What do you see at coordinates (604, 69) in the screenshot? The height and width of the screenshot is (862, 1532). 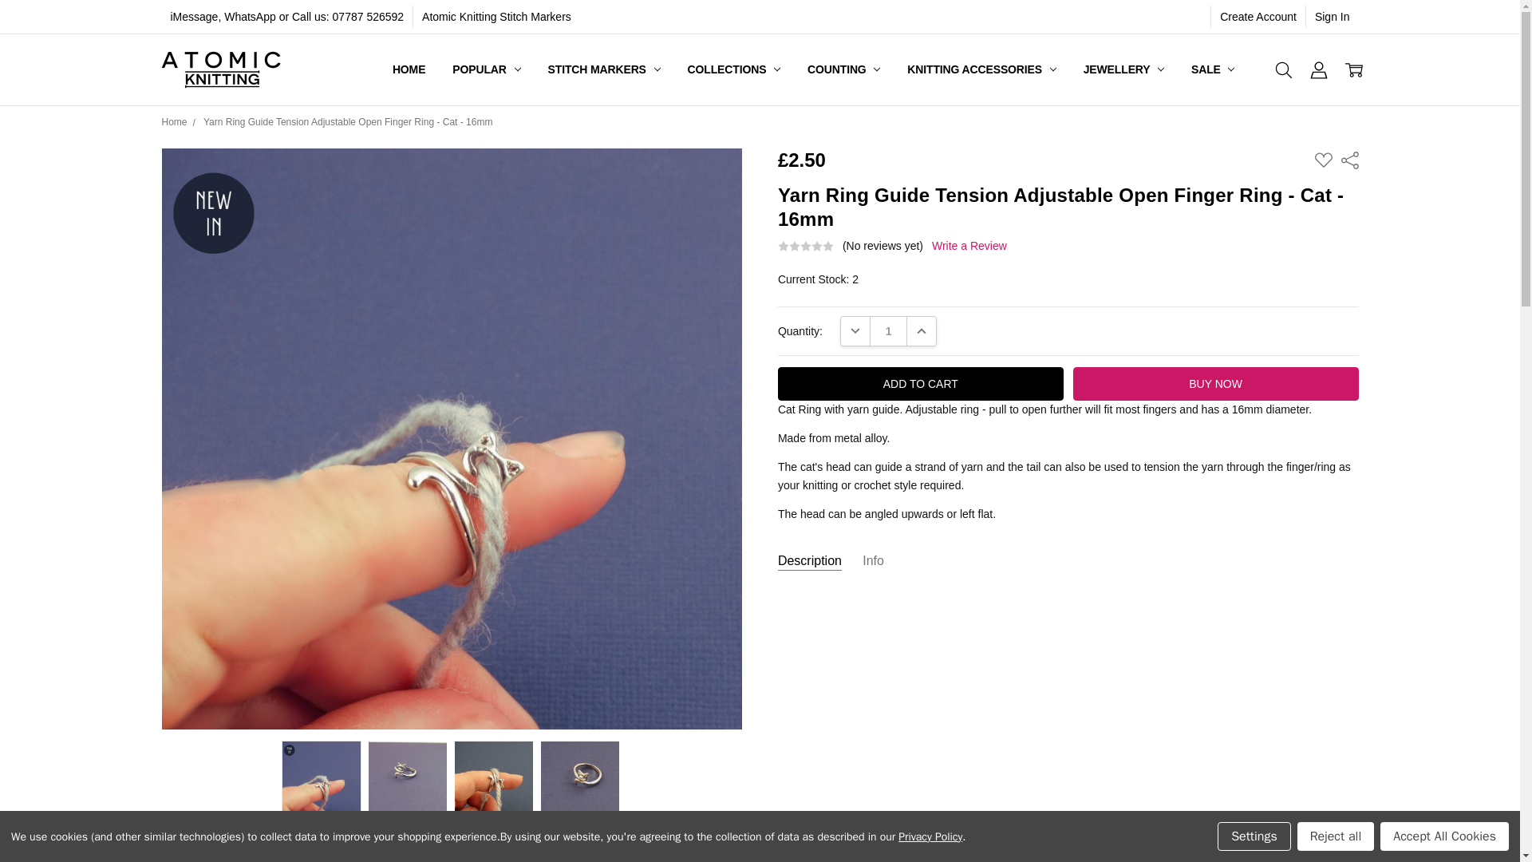 I see `STITCH MARKERS` at bounding box center [604, 69].